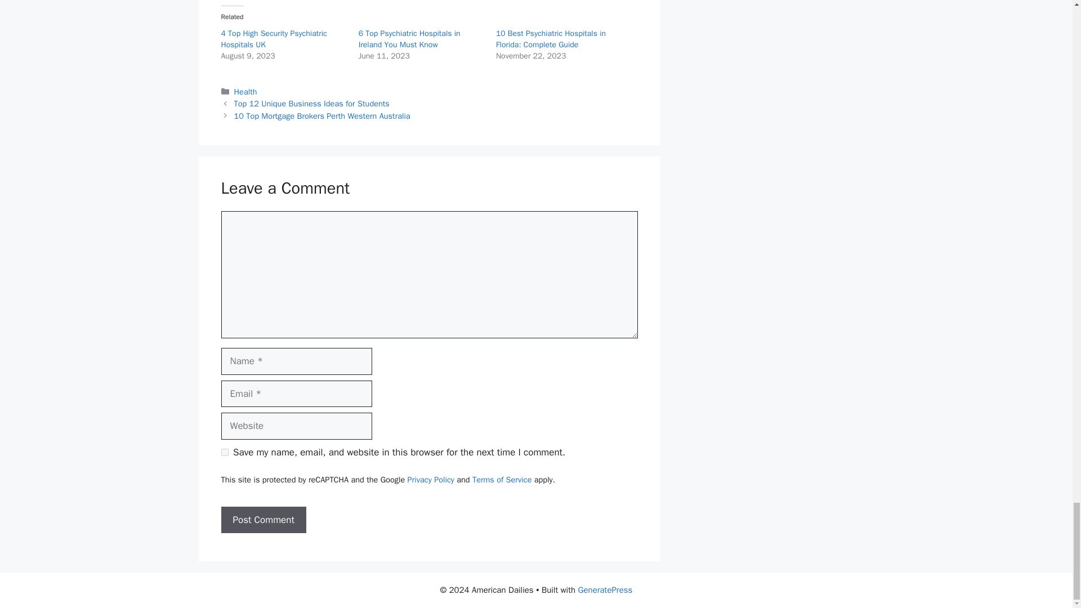  I want to click on Privacy Policy, so click(430, 480).